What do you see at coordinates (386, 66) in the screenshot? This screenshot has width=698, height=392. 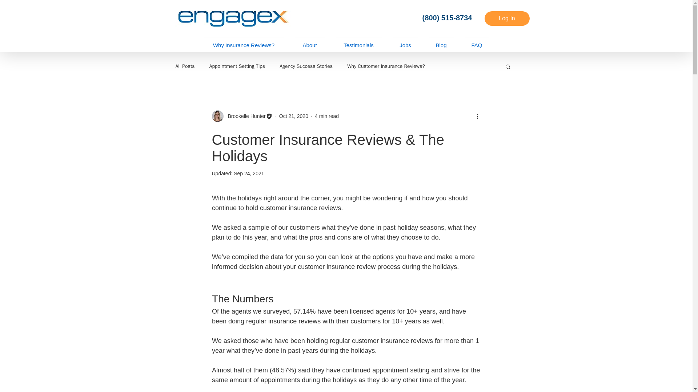 I see `Why Customer Insurance Reviews?` at bounding box center [386, 66].